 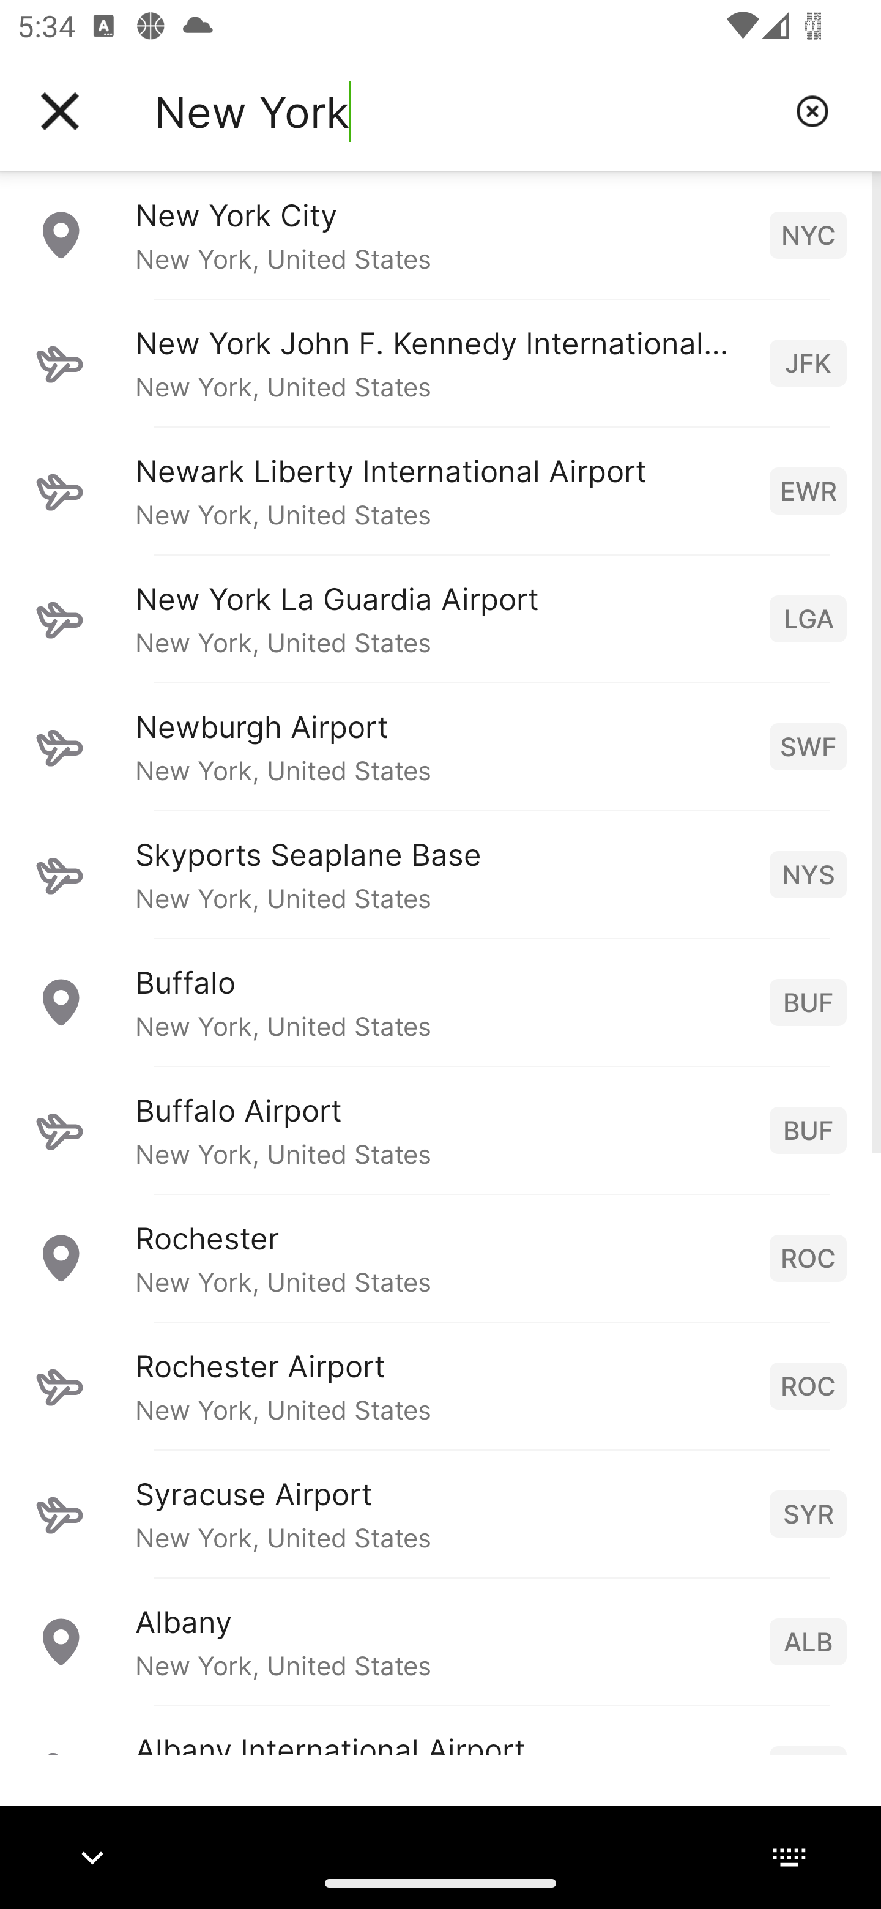 I want to click on Skyports Seaplane Base New York, United States NYS, so click(x=441, y=874).